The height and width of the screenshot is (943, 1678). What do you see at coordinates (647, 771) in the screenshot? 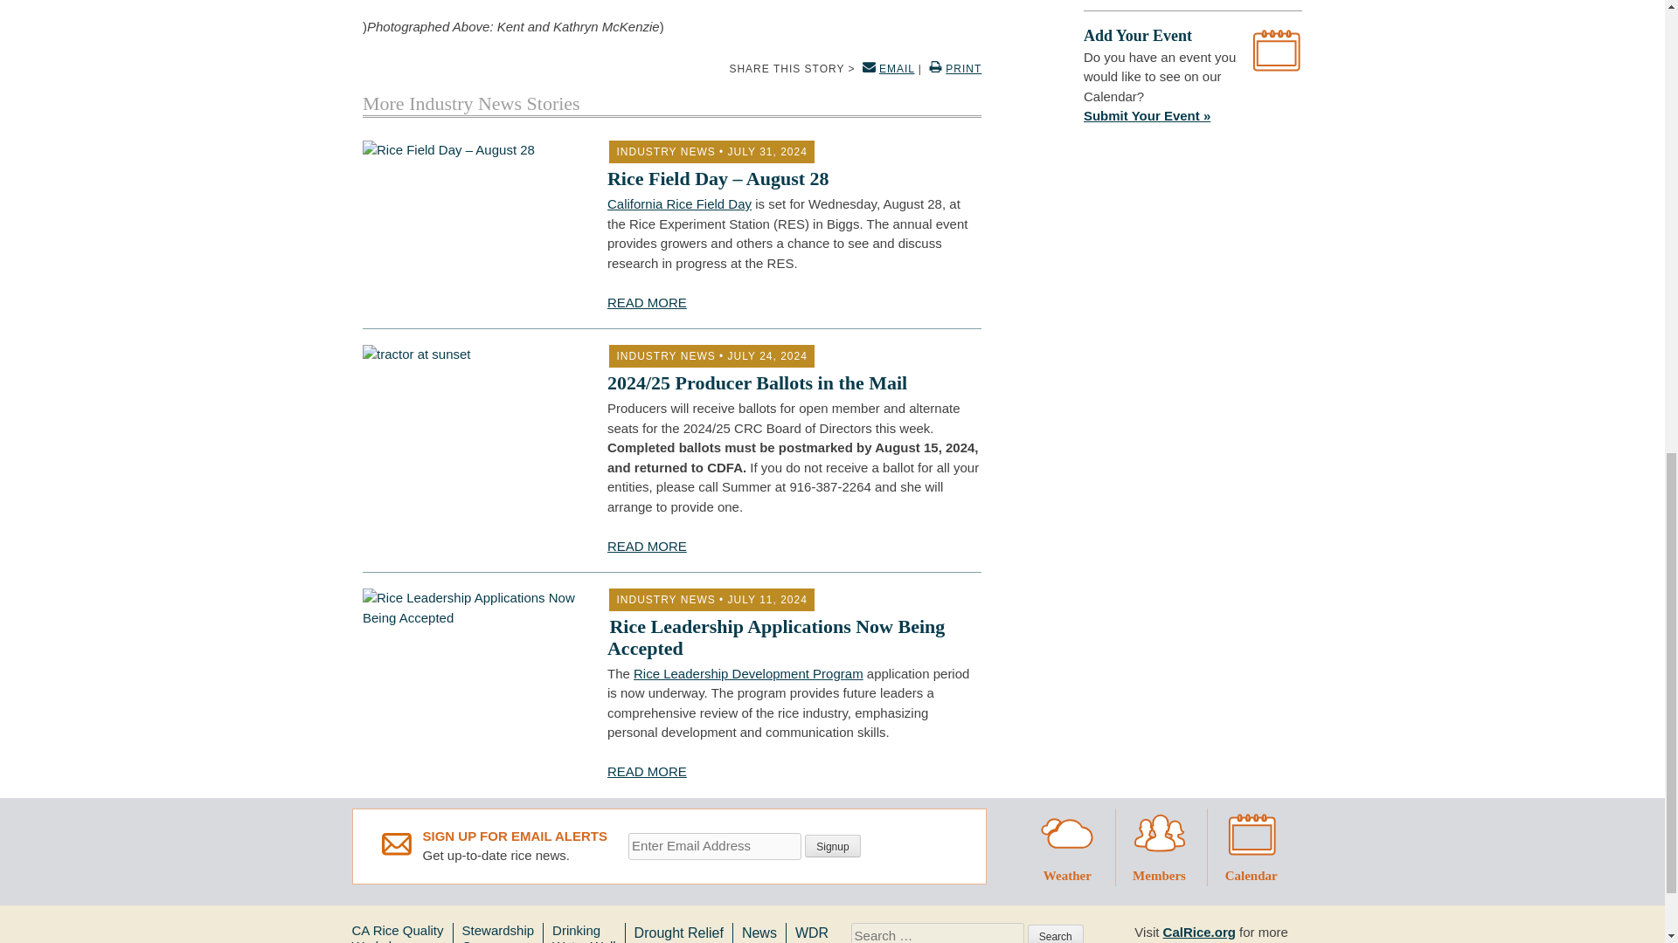
I see `READ MORE` at bounding box center [647, 771].